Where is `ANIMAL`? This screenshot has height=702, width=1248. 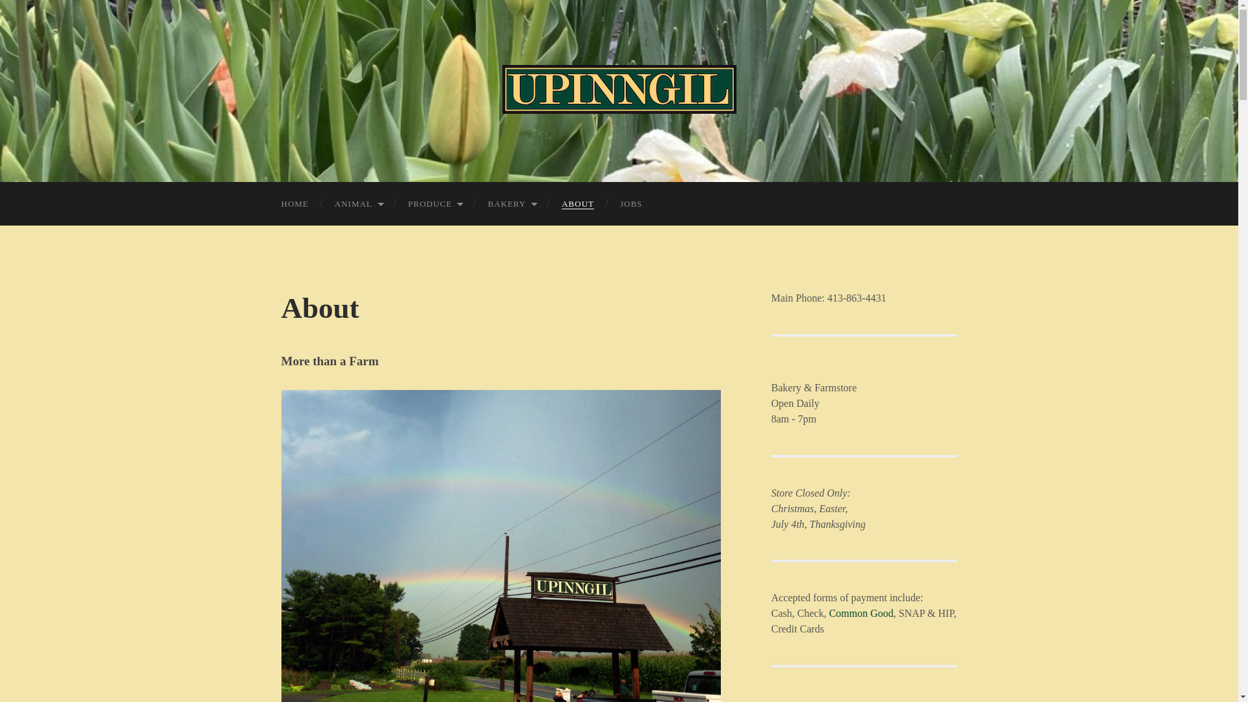
ANIMAL is located at coordinates (359, 203).